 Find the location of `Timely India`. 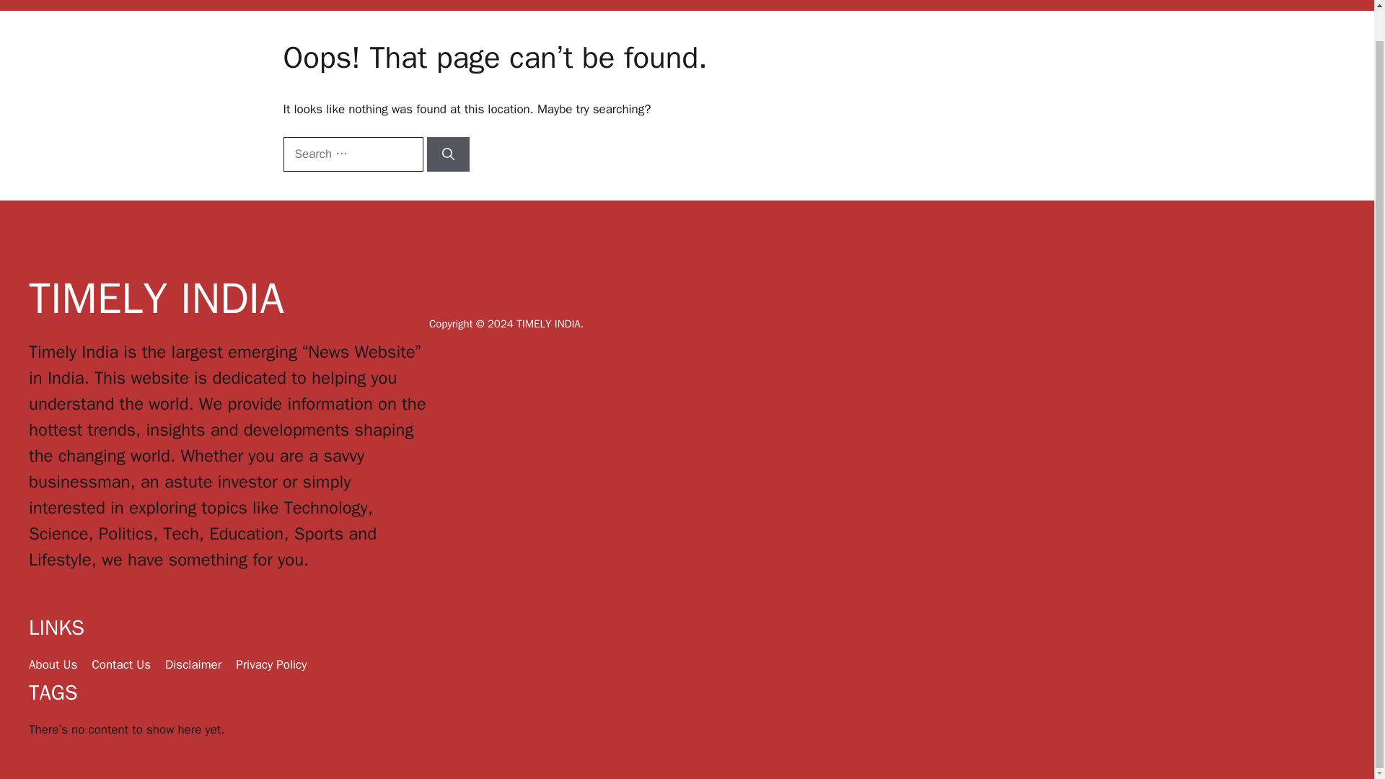

Timely India is located at coordinates (694, 9).